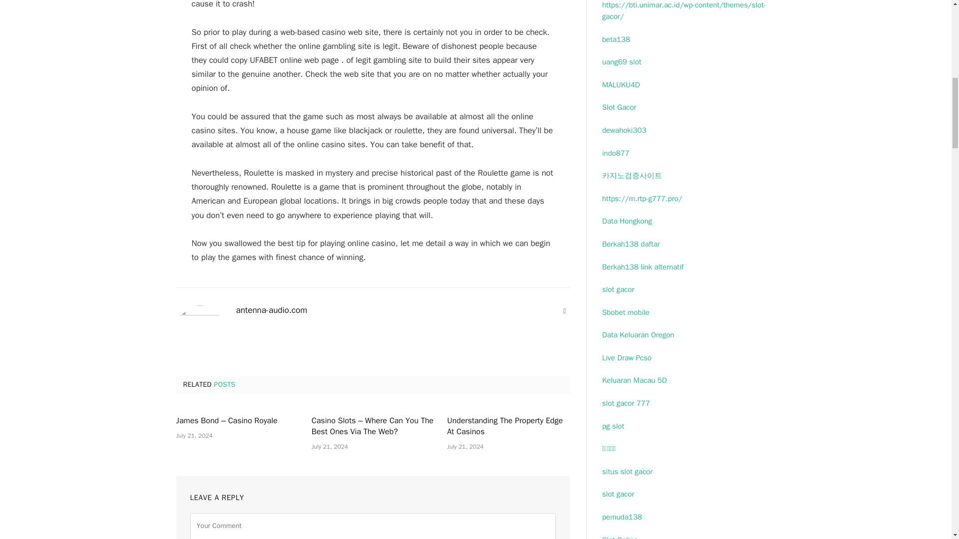 This screenshot has height=539, width=959. What do you see at coordinates (271, 310) in the screenshot?
I see `antenna-audio.com` at bounding box center [271, 310].